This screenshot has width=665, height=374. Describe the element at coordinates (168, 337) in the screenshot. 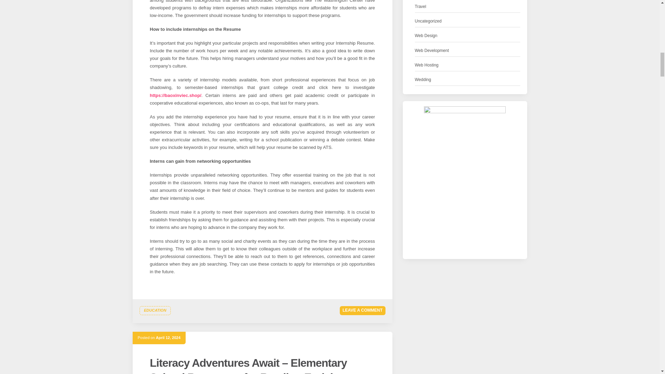

I see `April 12, 2024` at that location.